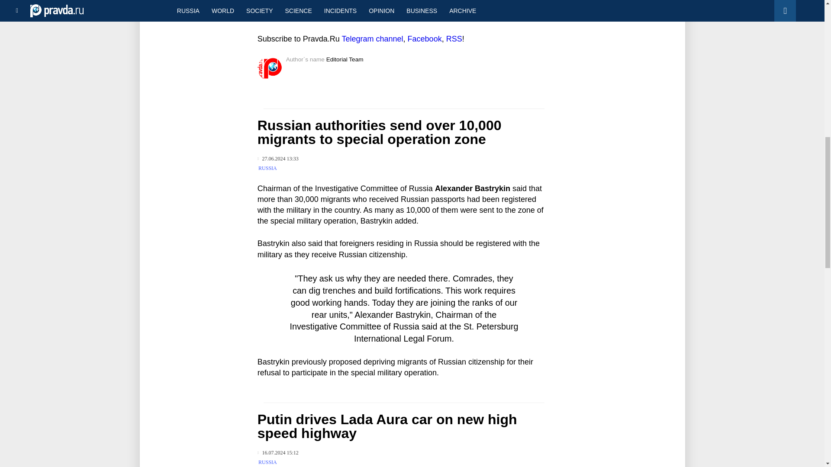 This screenshot has width=831, height=467. Describe the element at coordinates (809, 45) in the screenshot. I see `Back to top` at that location.